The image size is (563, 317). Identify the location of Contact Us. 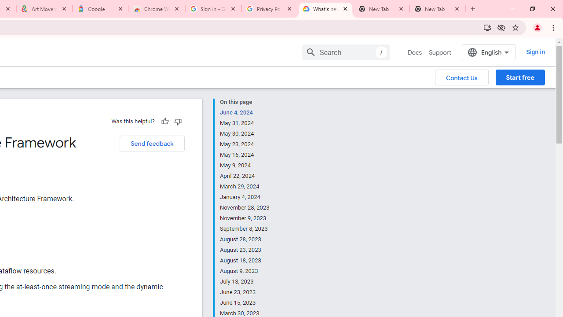
(462, 77).